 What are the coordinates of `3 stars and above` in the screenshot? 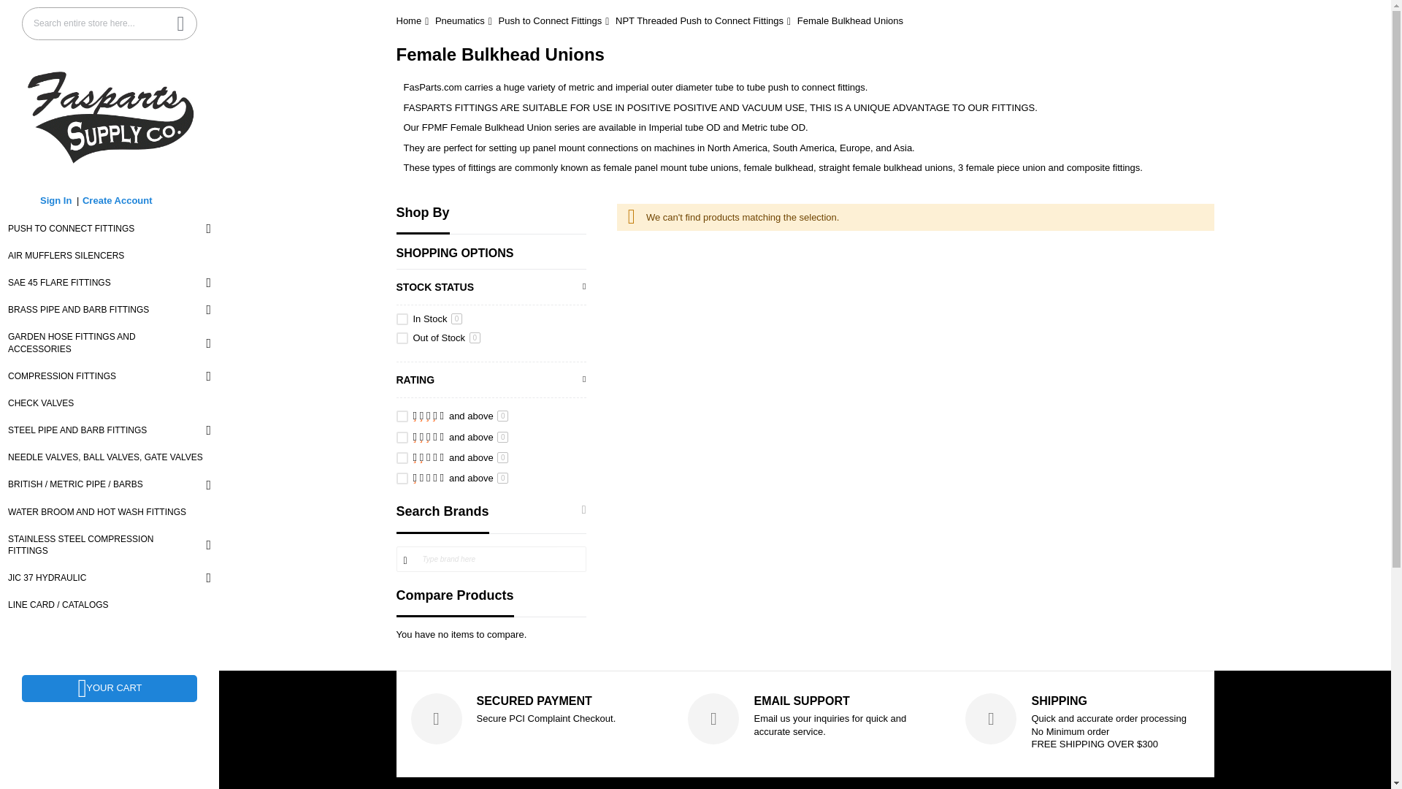 It's located at (461, 437).